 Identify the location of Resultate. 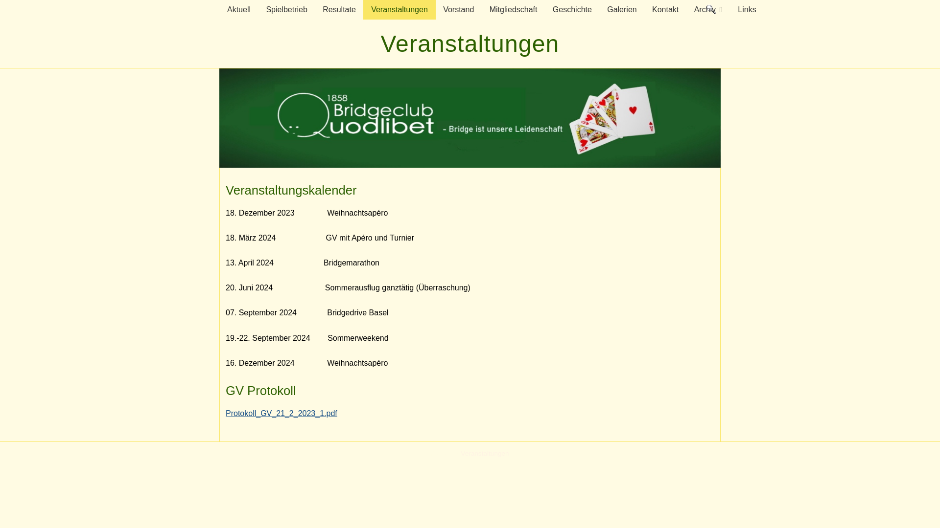
(339, 10).